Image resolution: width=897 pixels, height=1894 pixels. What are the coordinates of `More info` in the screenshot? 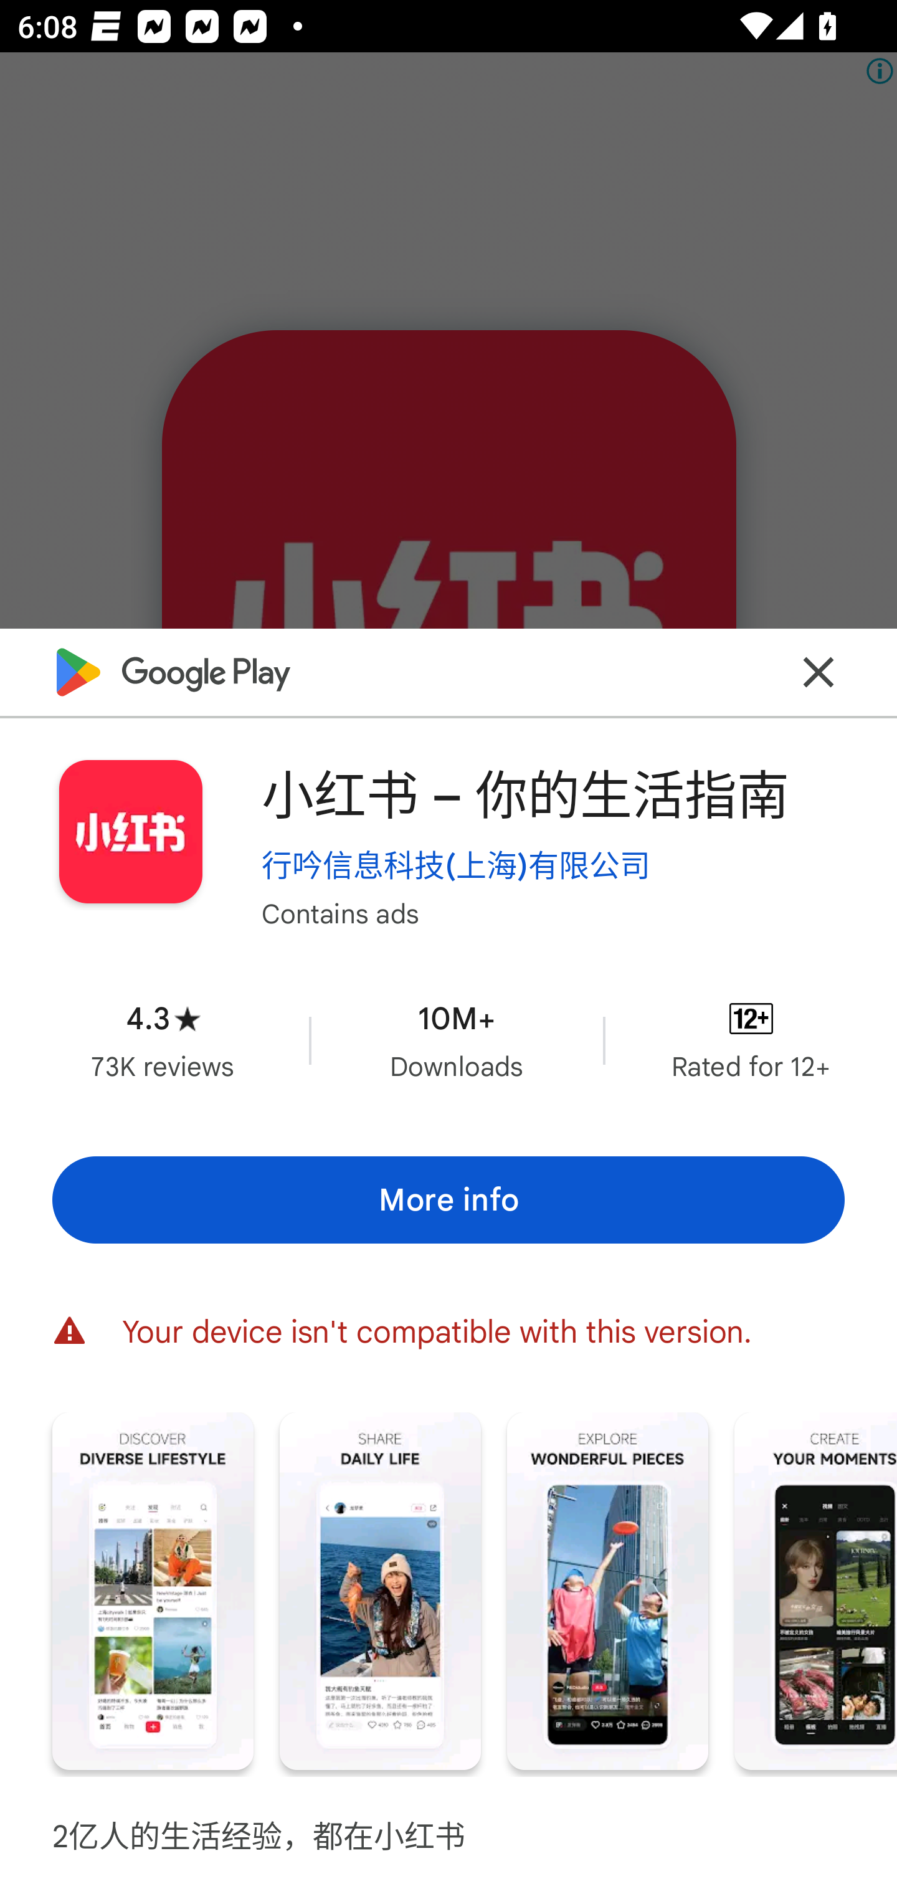 It's located at (448, 1201).